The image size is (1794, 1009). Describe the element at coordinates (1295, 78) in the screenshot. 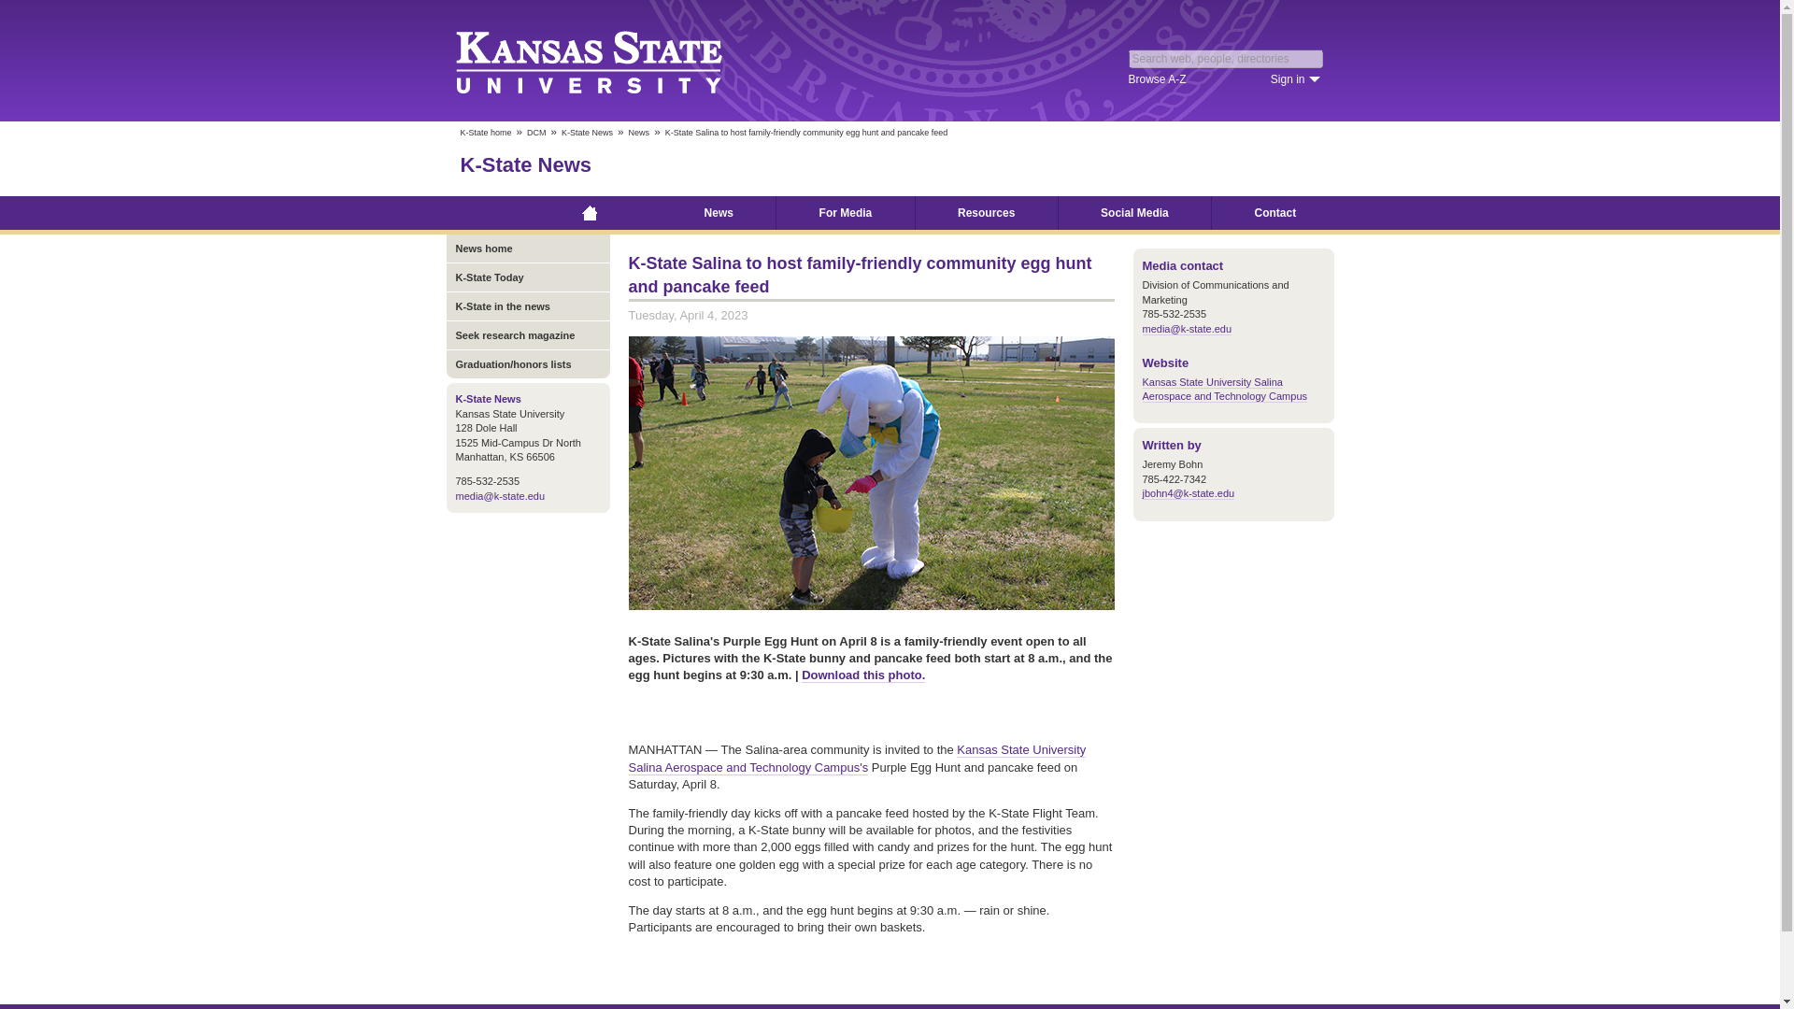

I see `Sign in` at that location.